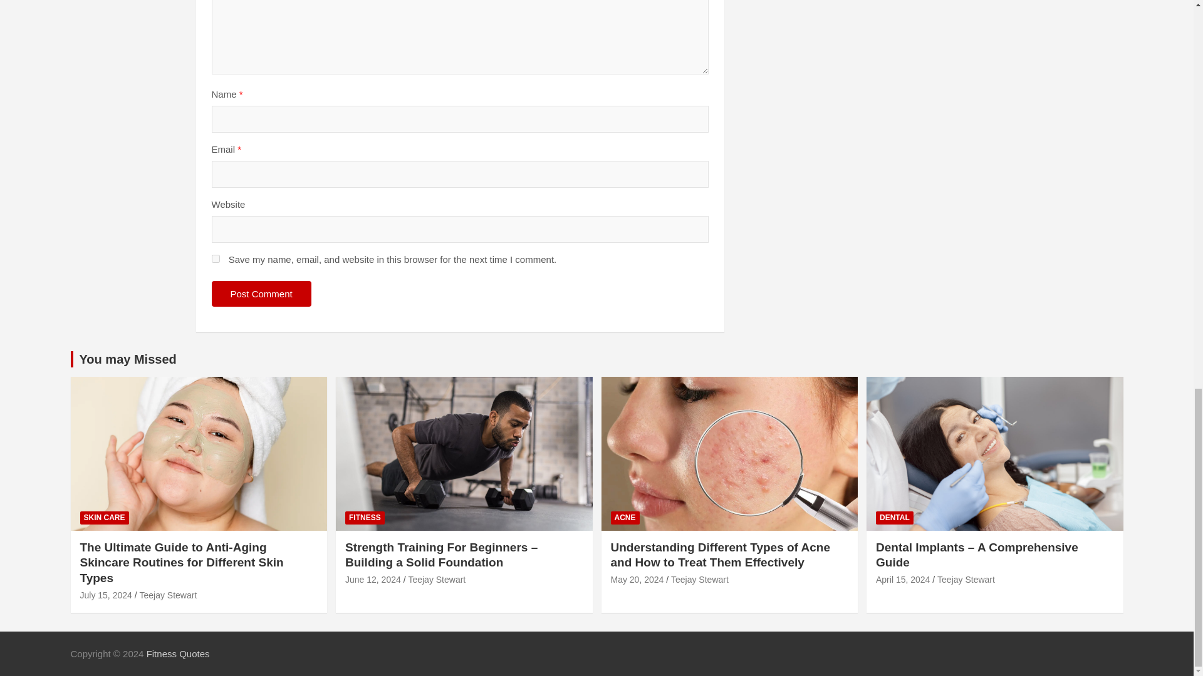 This screenshot has height=676, width=1203. I want to click on July 15, 2024, so click(107, 595).